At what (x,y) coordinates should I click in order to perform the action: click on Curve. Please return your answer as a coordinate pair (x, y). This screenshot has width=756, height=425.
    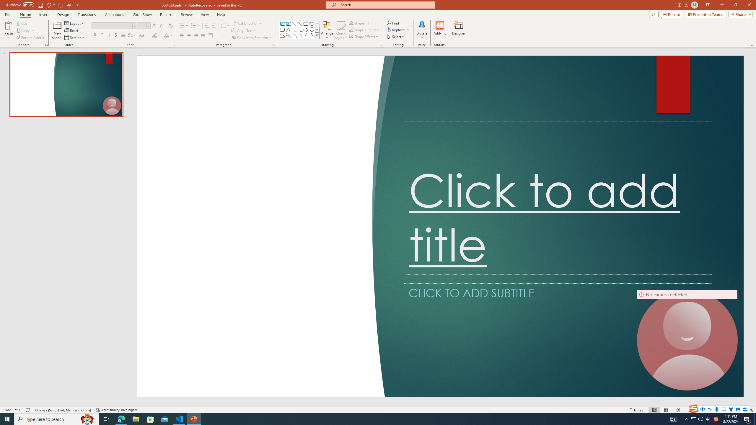
    Looking at the image, I should click on (300, 35).